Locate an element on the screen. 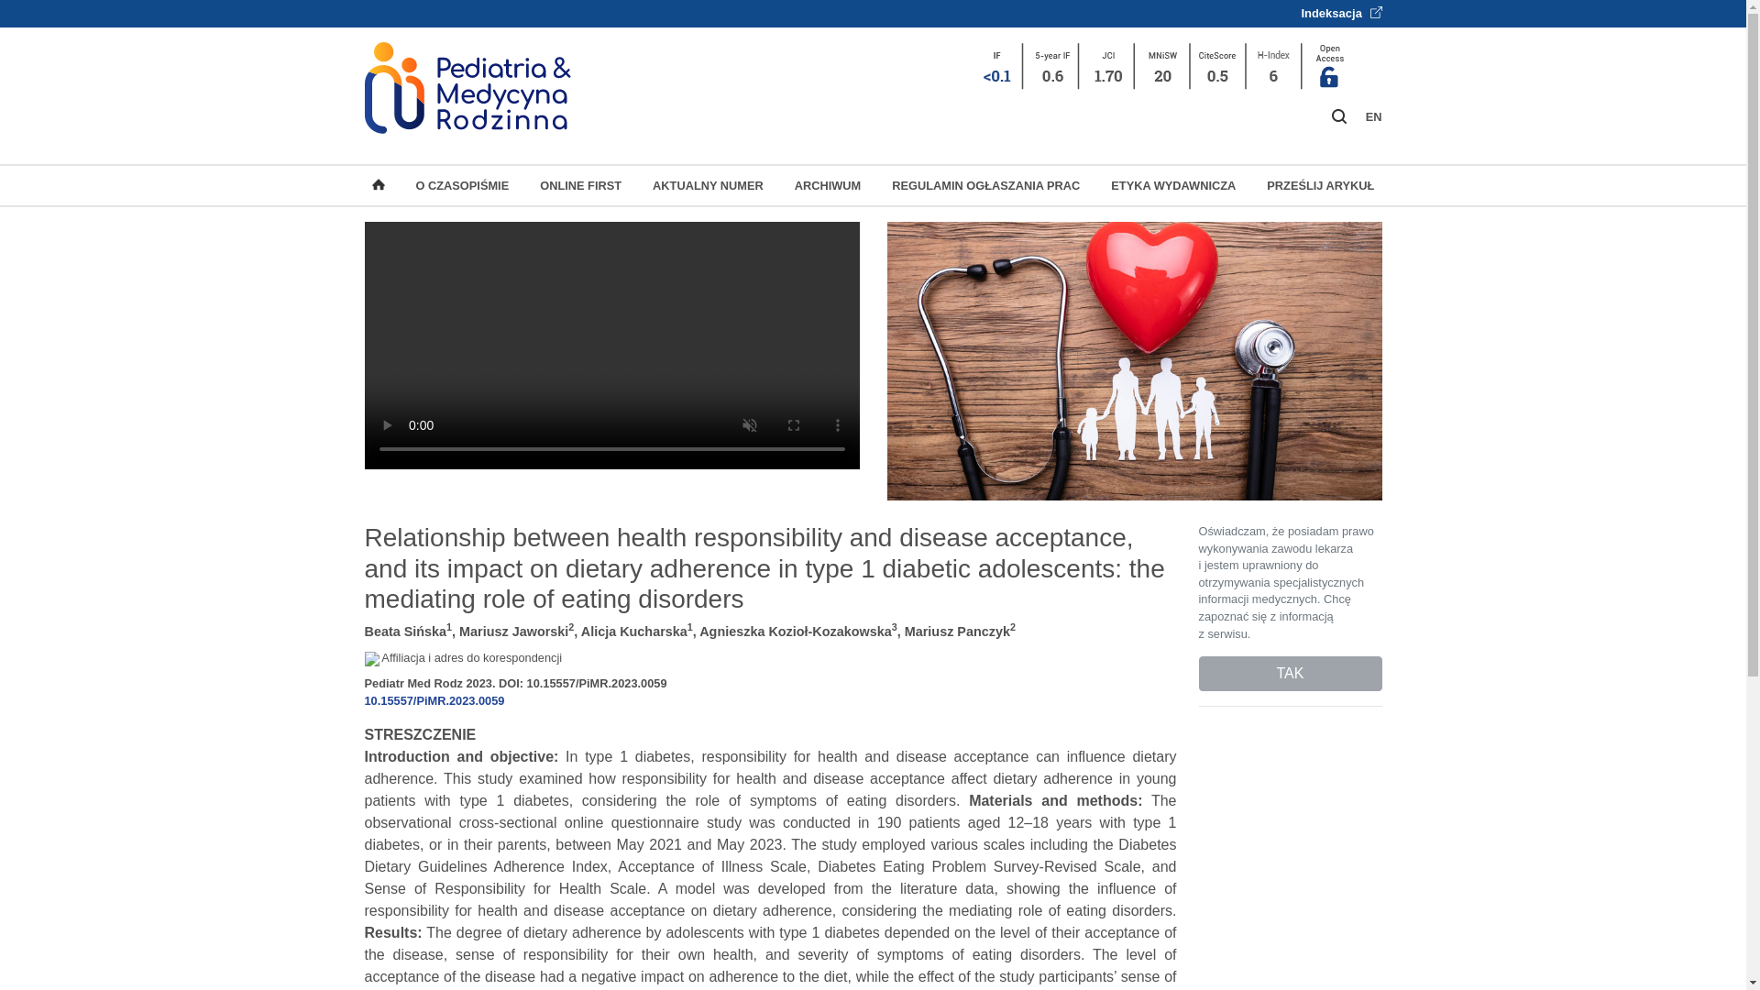  TAK is located at coordinates (1290, 673).